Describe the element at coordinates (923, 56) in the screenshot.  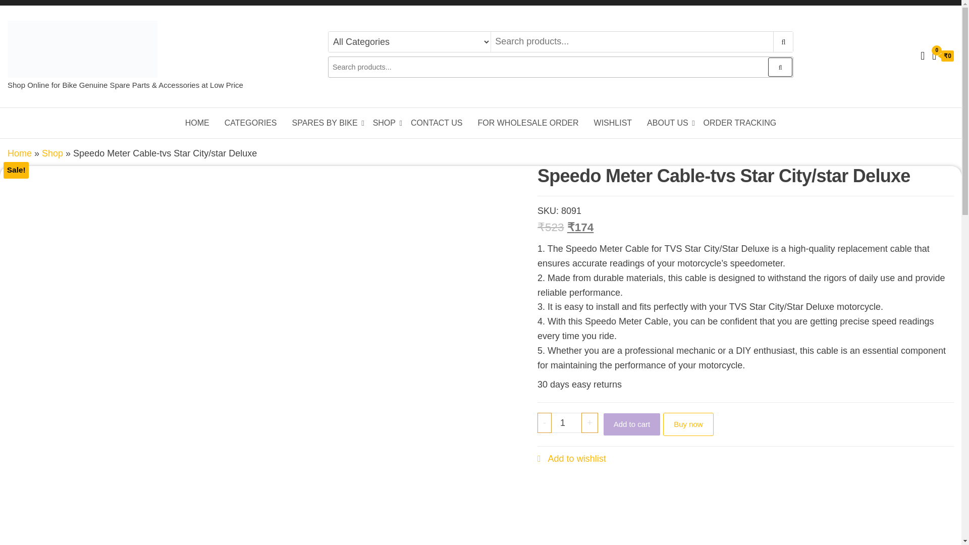
I see `My Account` at that location.